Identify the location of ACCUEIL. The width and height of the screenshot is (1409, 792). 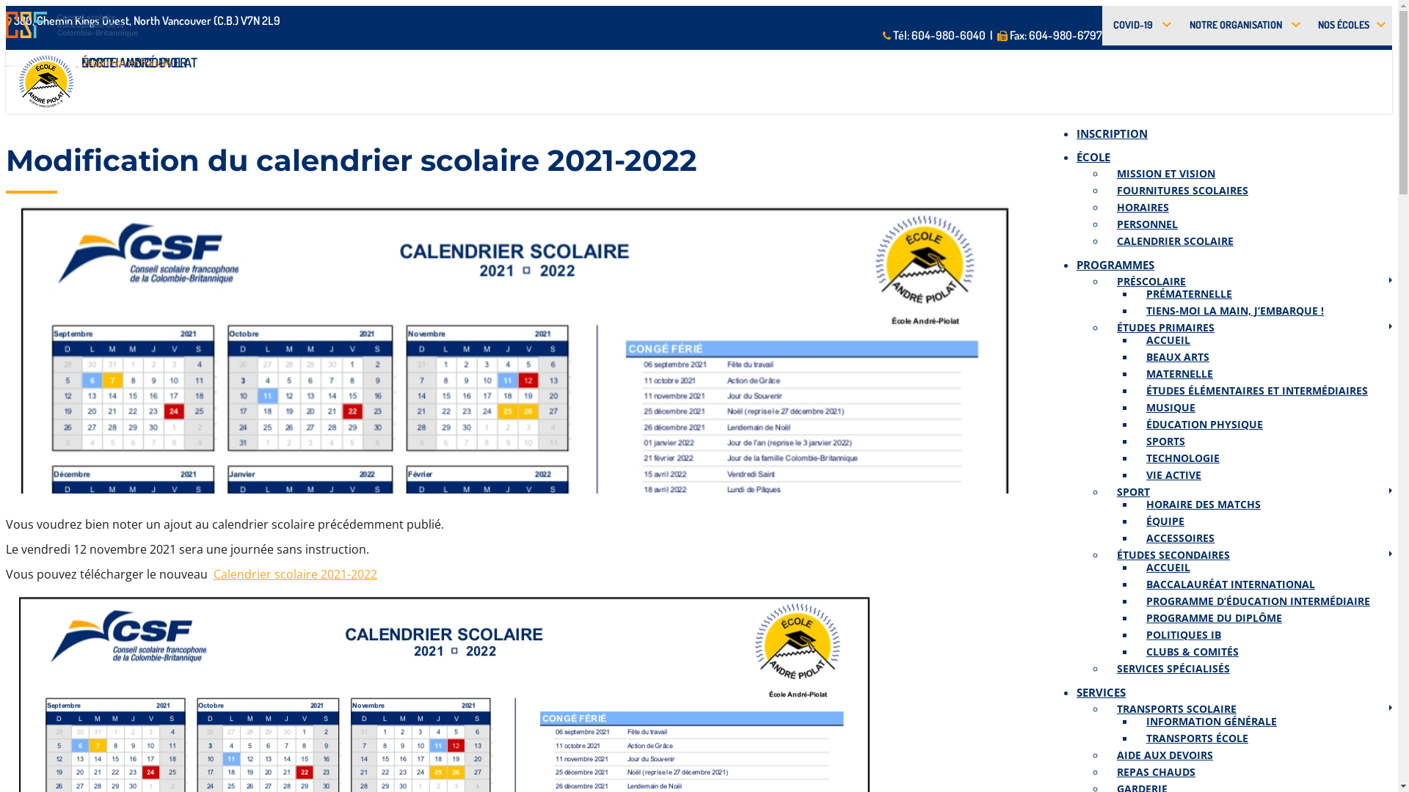
(1170, 567).